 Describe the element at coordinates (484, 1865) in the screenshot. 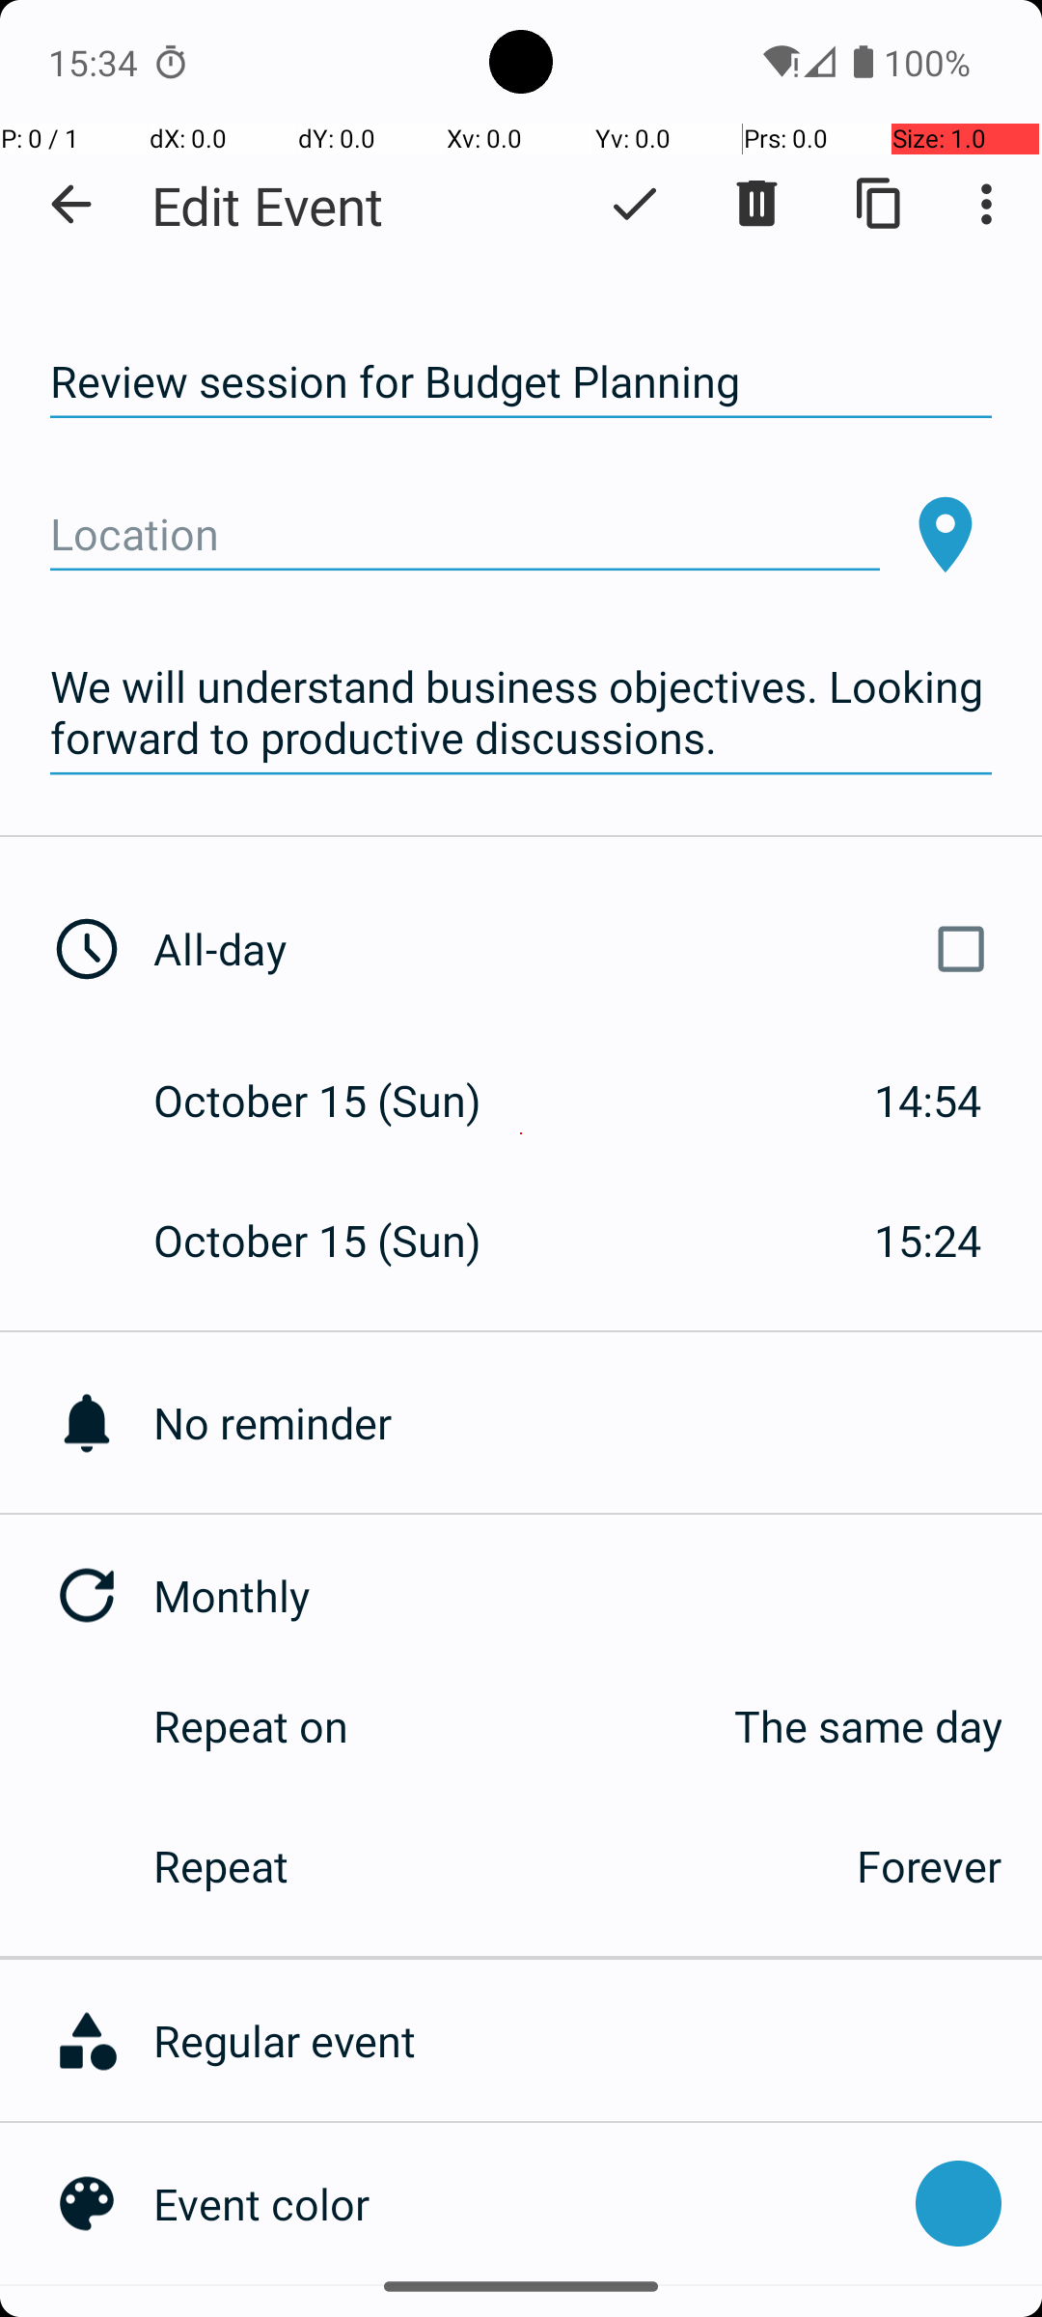

I see `Repeat` at that location.